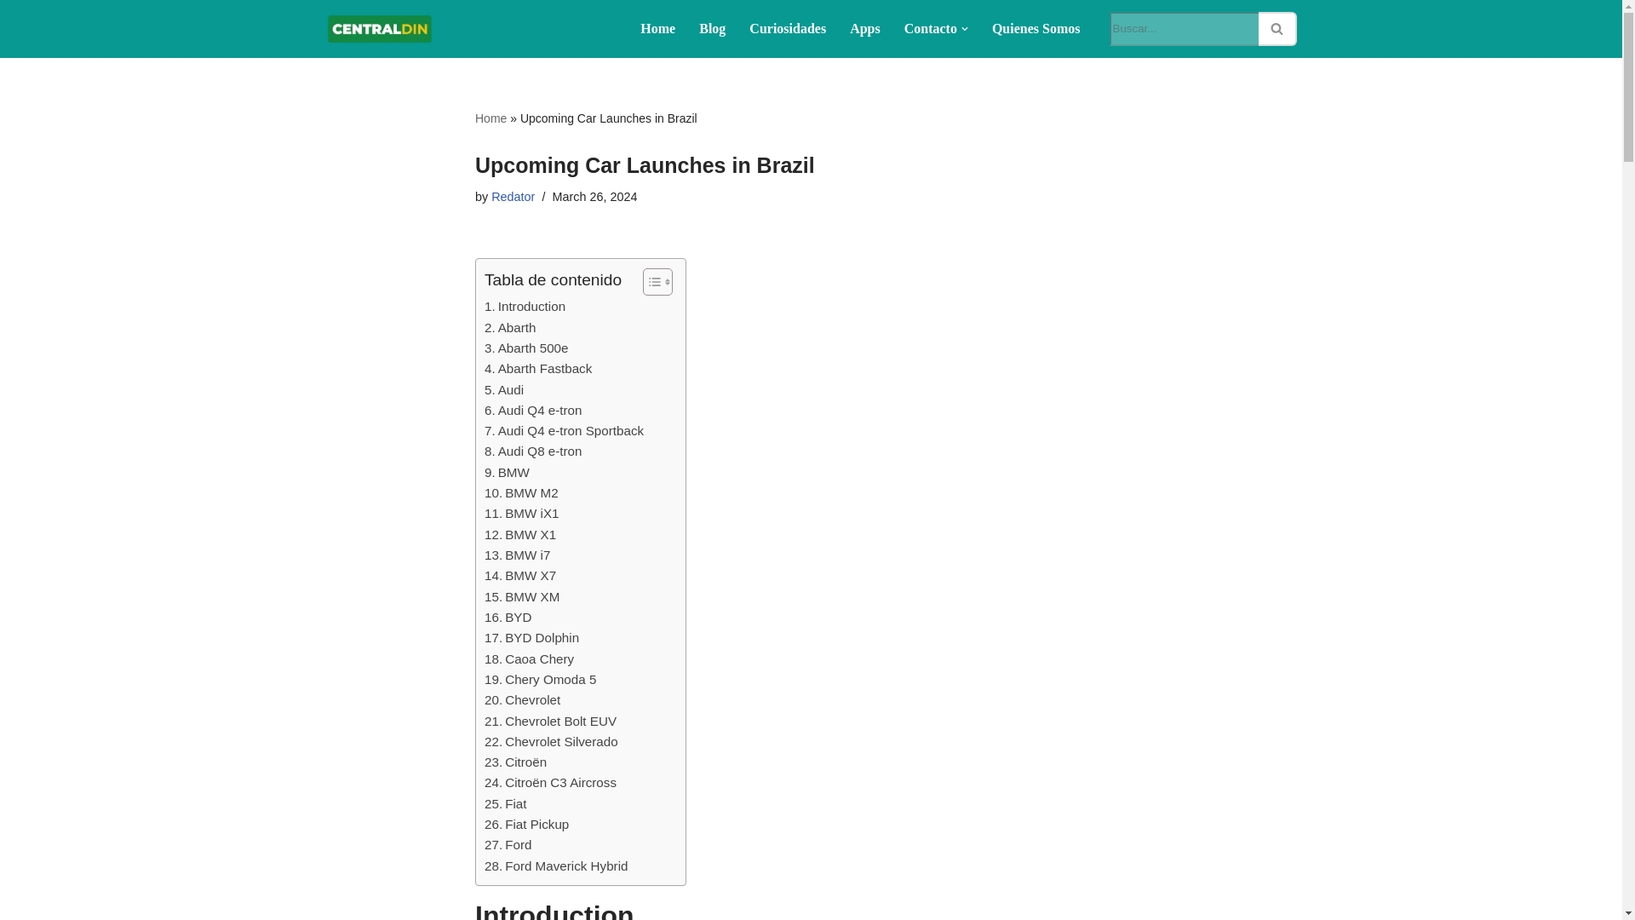 The image size is (1635, 920). Describe the element at coordinates (538, 368) in the screenshot. I see `Abarth Fastback` at that location.